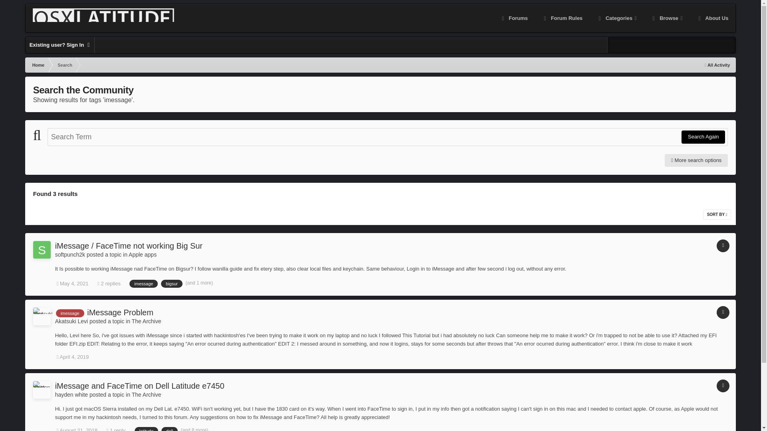 The image size is (767, 431). I want to click on Forums, so click(514, 18).